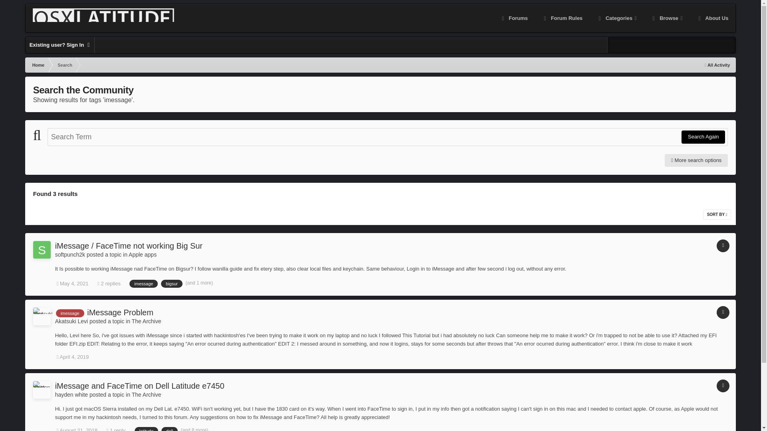 The image size is (767, 431). I want to click on Forums, so click(514, 18).